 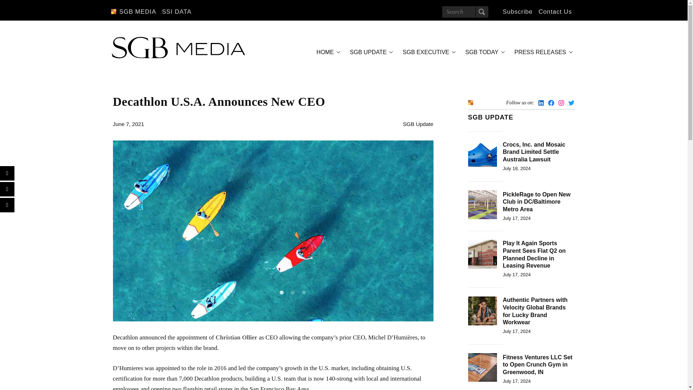 What do you see at coordinates (465, 12) in the screenshot?
I see `Search for:` at bounding box center [465, 12].